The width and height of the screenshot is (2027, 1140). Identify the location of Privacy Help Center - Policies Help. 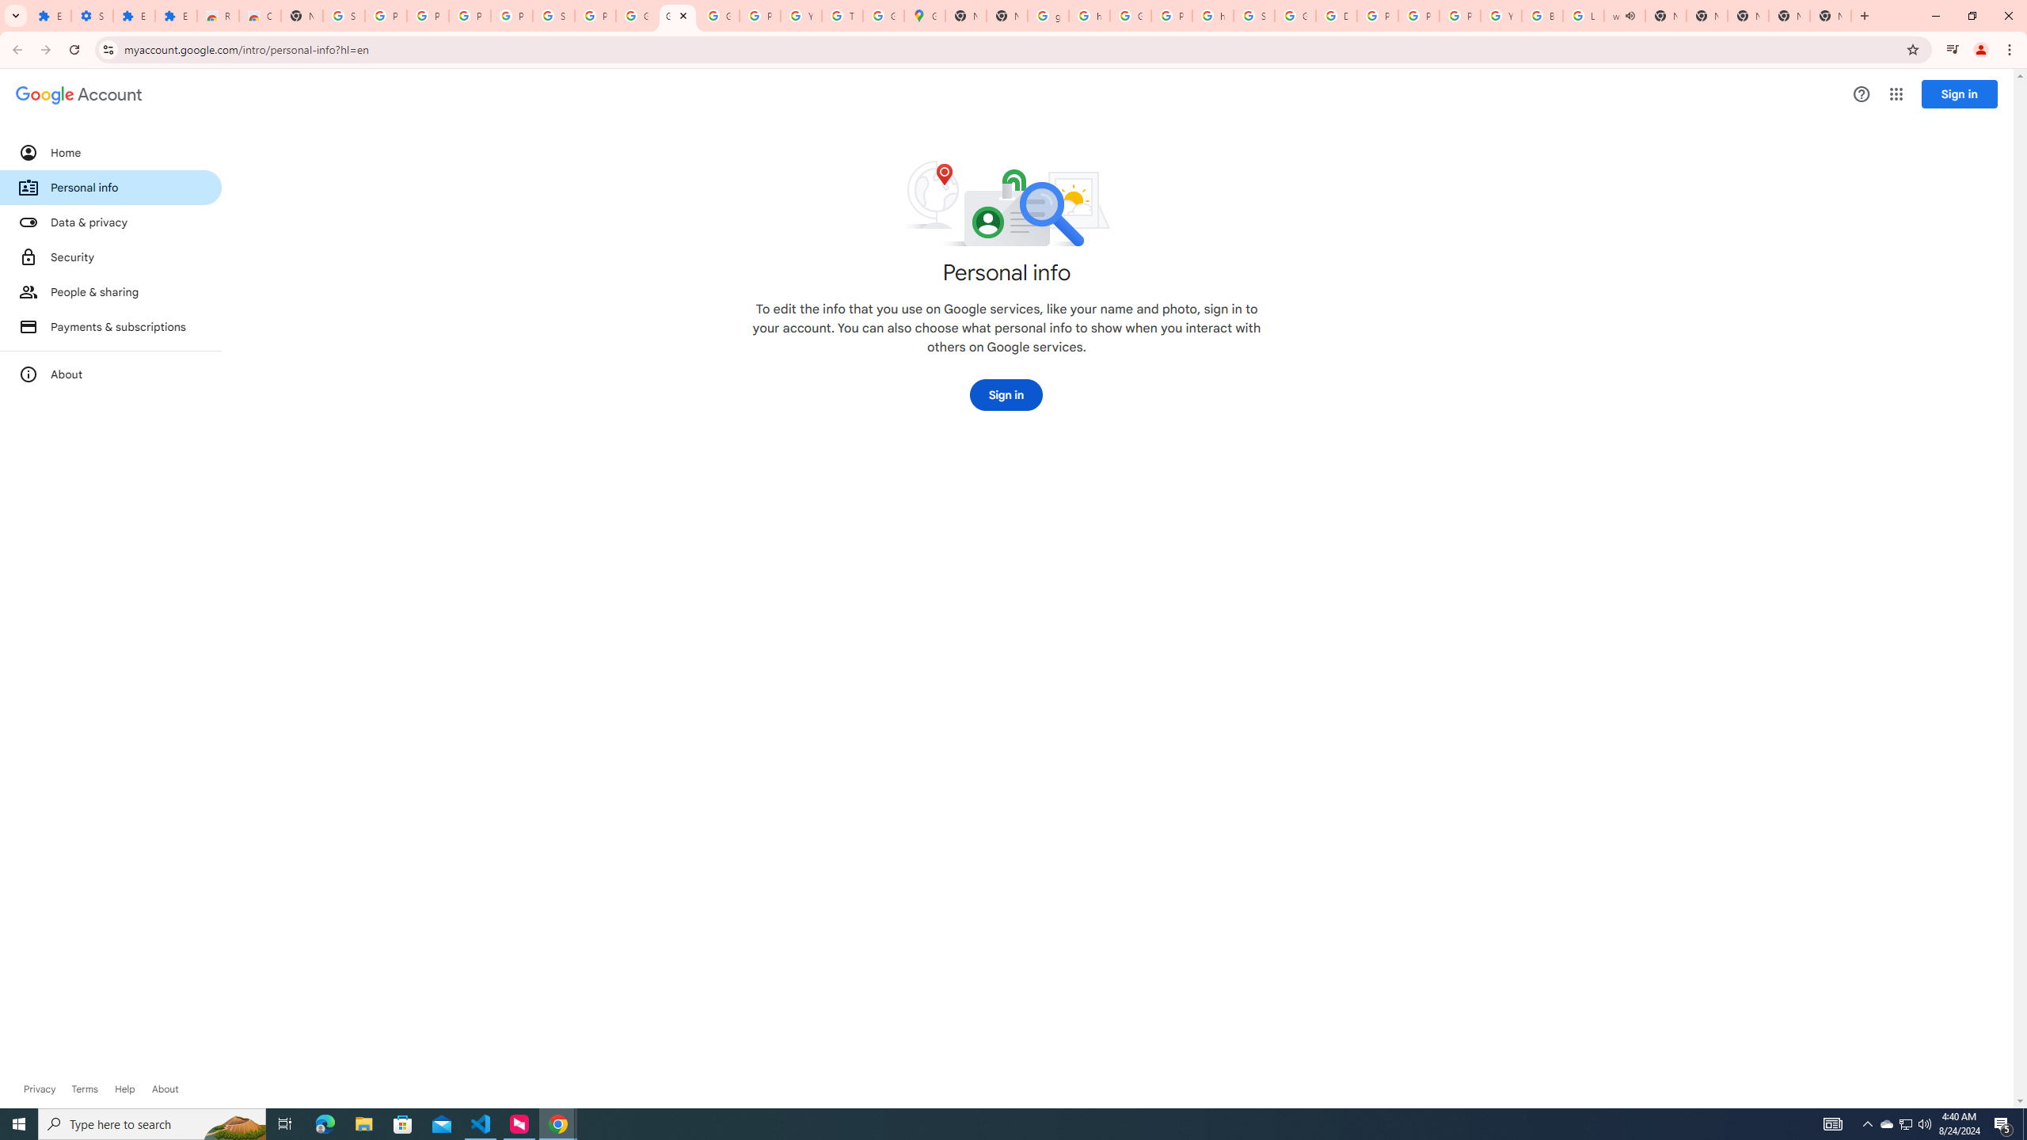
(1419, 16).